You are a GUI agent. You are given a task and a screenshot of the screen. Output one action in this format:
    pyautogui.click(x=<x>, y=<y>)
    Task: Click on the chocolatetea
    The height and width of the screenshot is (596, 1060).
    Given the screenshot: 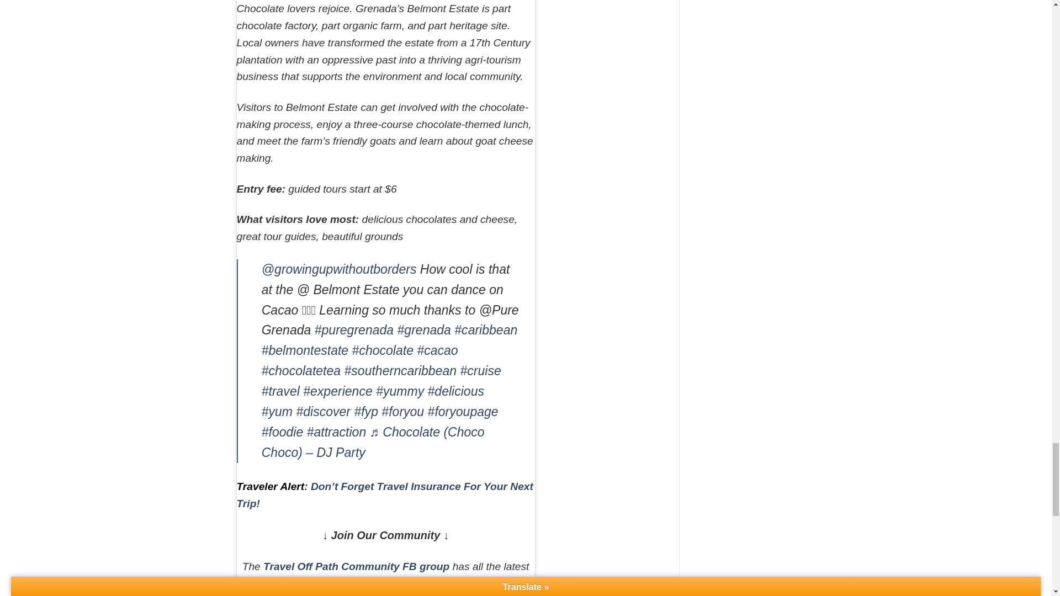 What is the action you would take?
    pyautogui.click(x=301, y=370)
    